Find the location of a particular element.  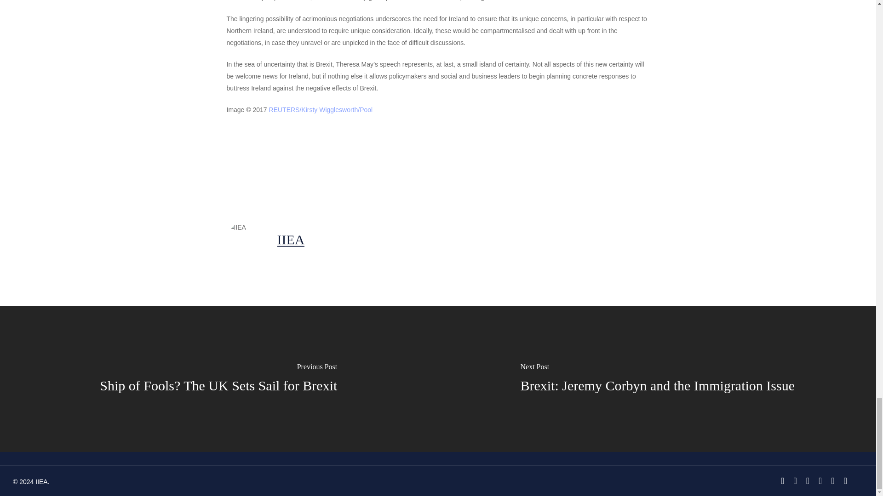

Share is located at coordinates (251, 166).